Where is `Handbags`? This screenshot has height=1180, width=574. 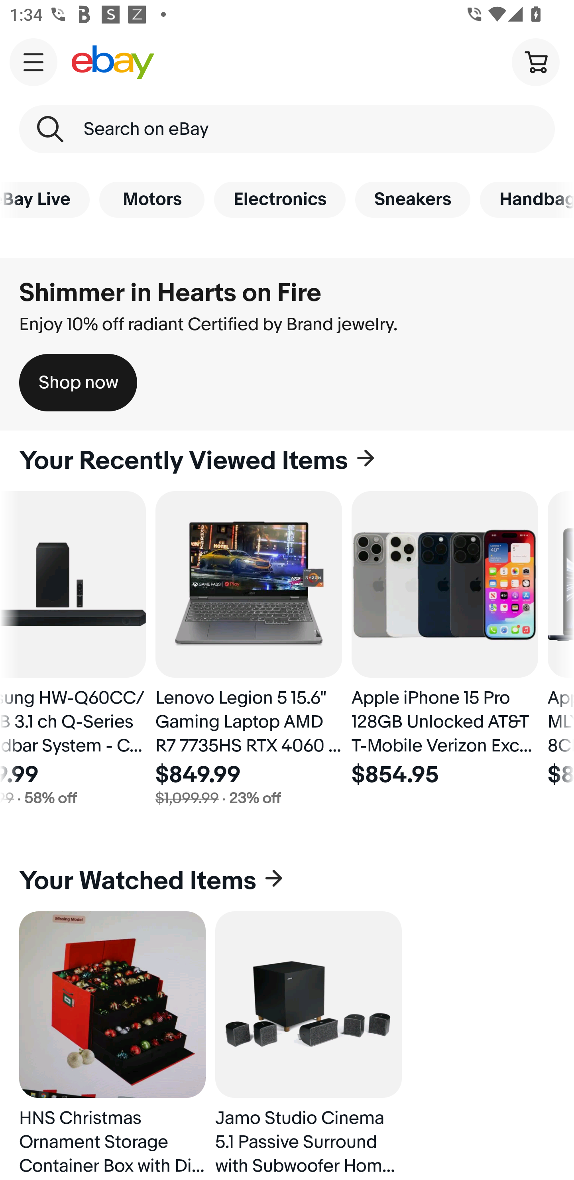 Handbags is located at coordinates (527, 199).